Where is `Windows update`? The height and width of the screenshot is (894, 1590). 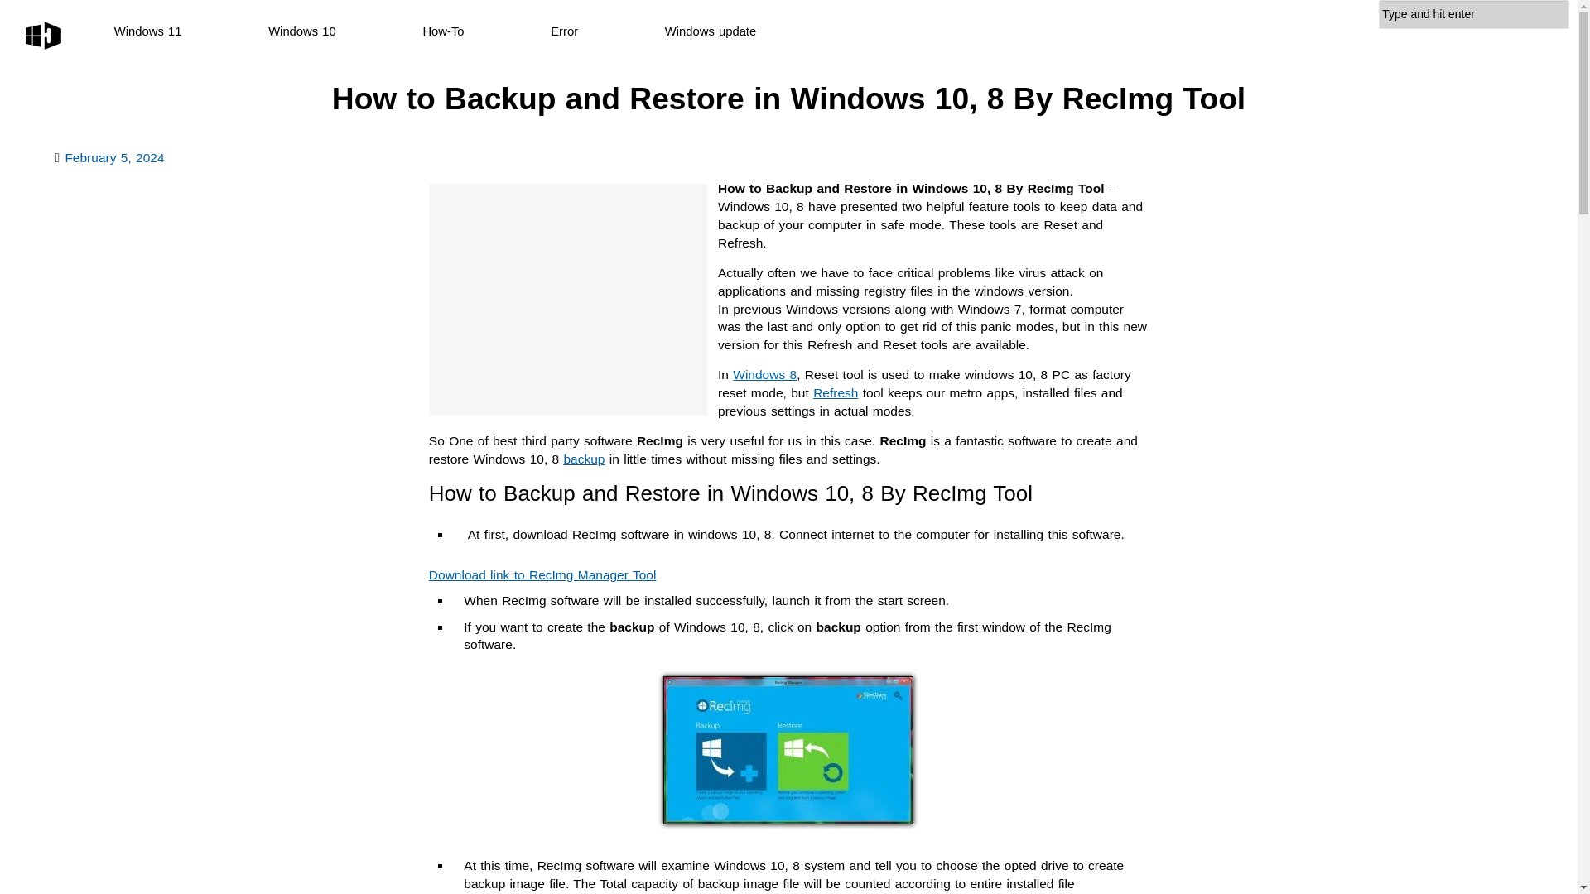
Windows update is located at coordinates (711, 31).